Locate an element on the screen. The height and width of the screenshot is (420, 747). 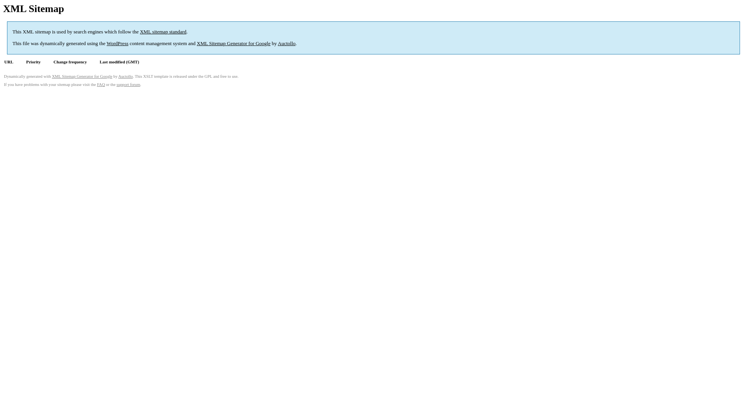
FAQ is located at coordinates (101, 85).